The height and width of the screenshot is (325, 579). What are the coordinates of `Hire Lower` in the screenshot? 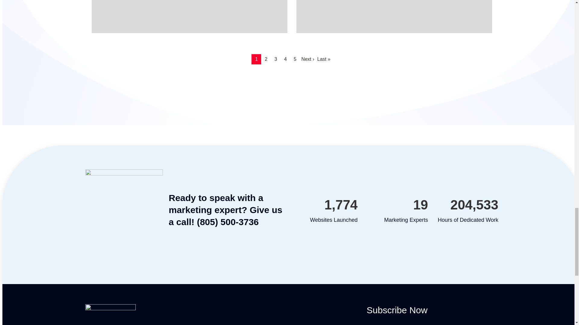 It's located at (189, 17).